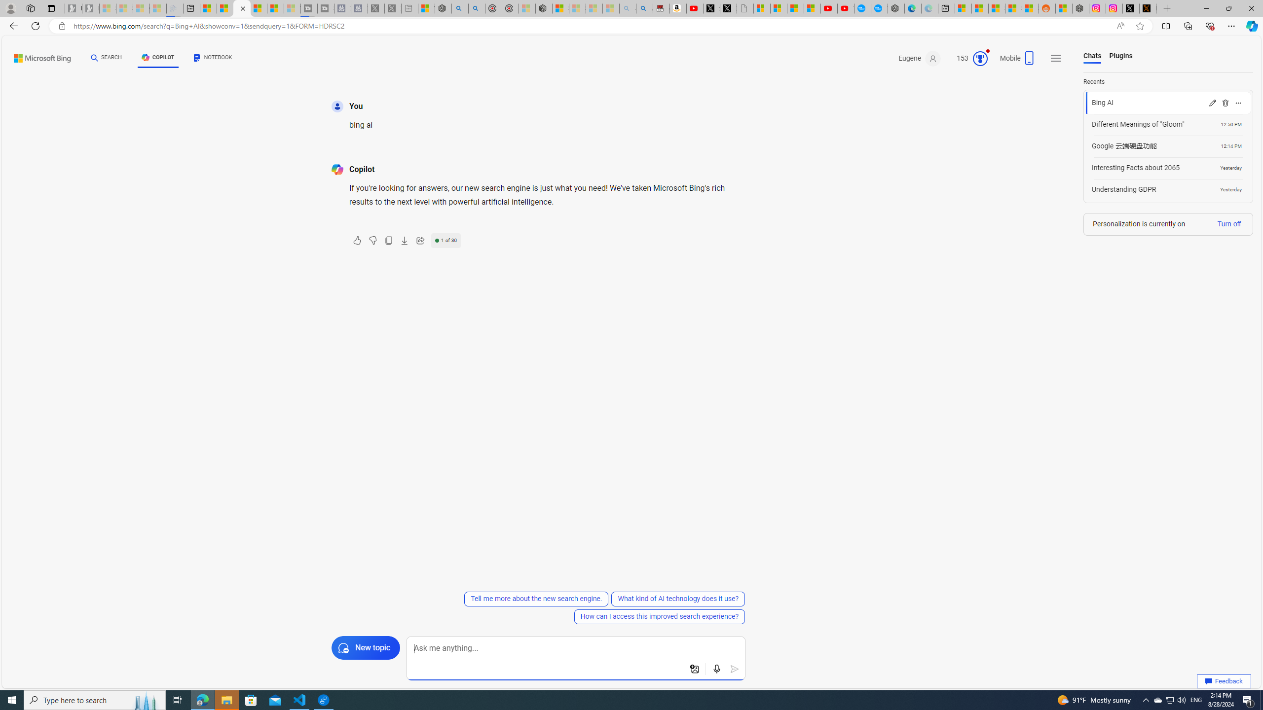  What do you see at coordinates (897, 8) in the screenshot?
I see `Nordace - Nordace has arrived Hong Kong` at bounding box center [897, 8].